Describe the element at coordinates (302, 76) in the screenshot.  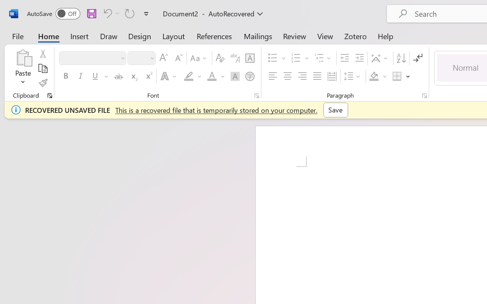
I see `Align Right` at that location.